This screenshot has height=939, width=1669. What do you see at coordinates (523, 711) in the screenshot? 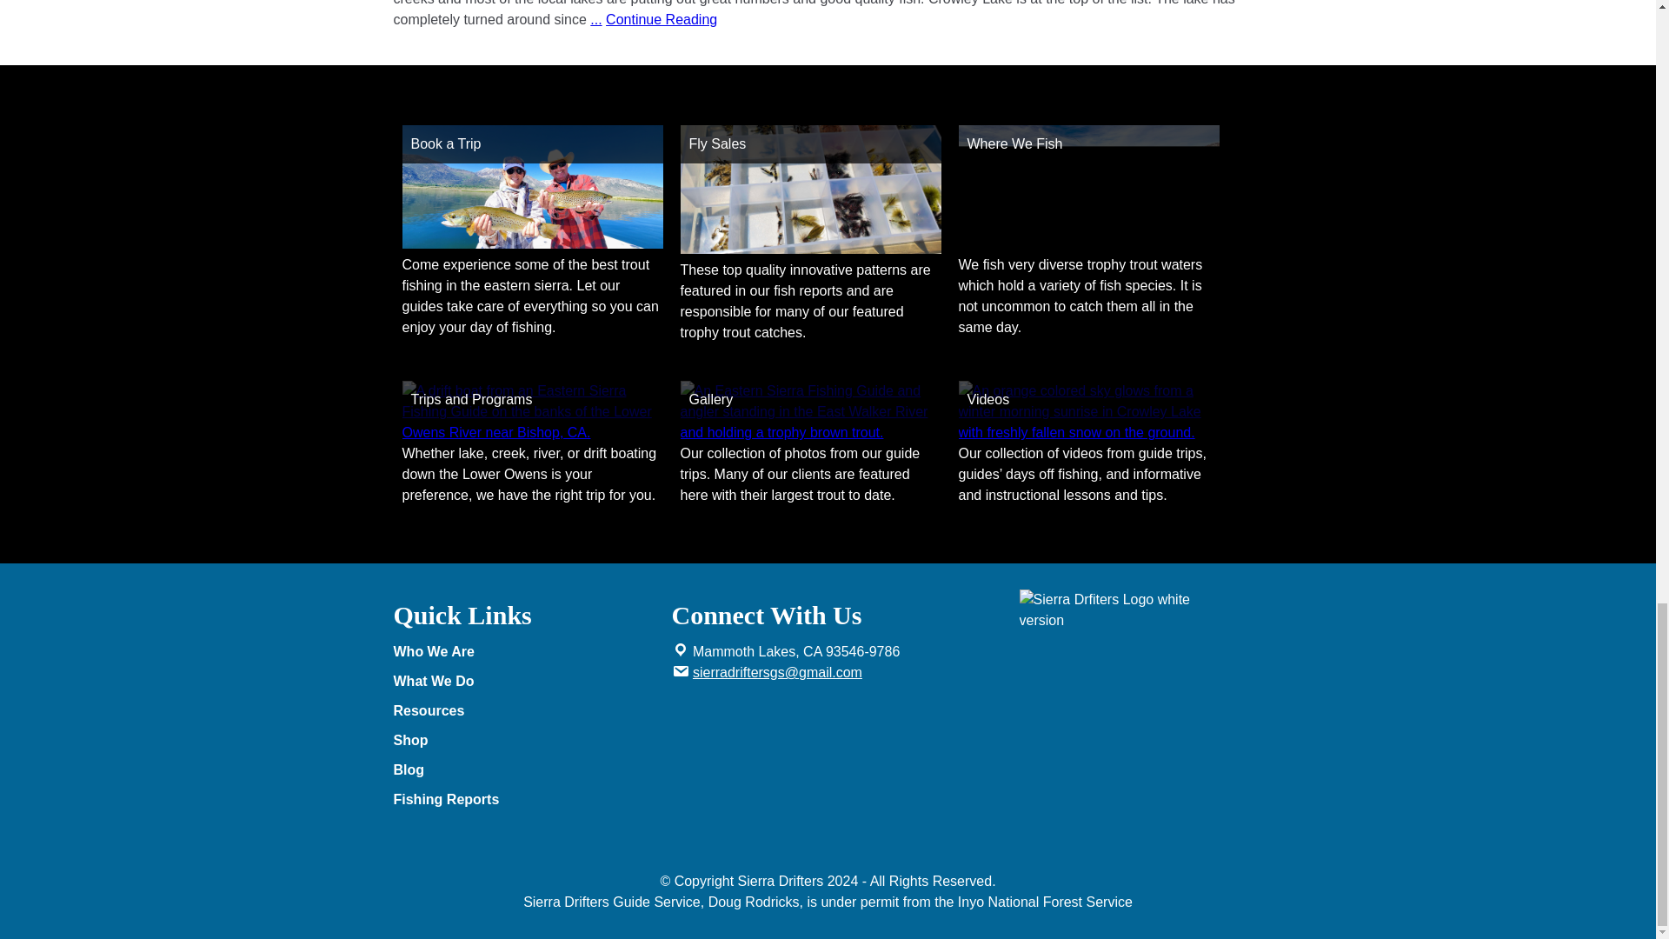
I see `Resources` at bounding box center [523, 711].